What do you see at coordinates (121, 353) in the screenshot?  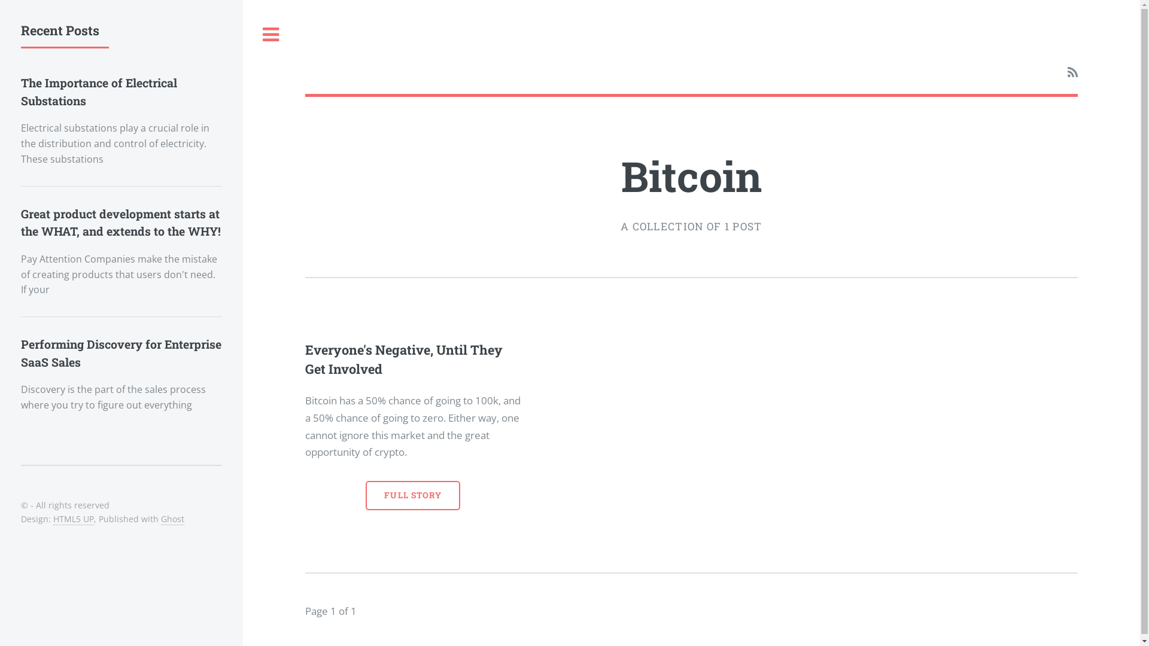 I see `Performing Discovery for Enterprise SaaS Sales` at bounding box center [121, 353].